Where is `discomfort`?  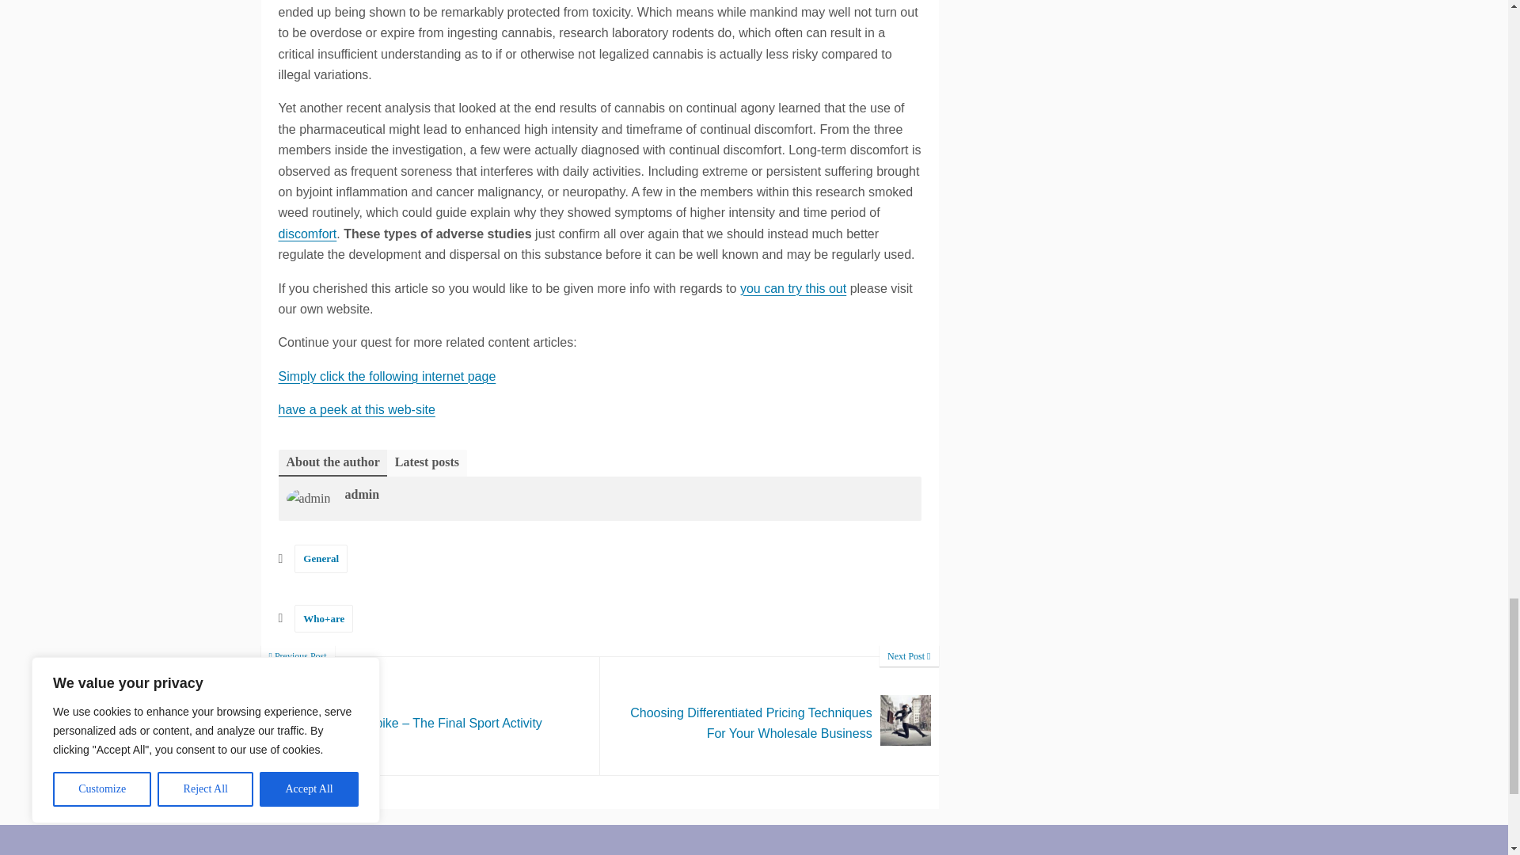
discomfort is located at coordinates (307, 234).